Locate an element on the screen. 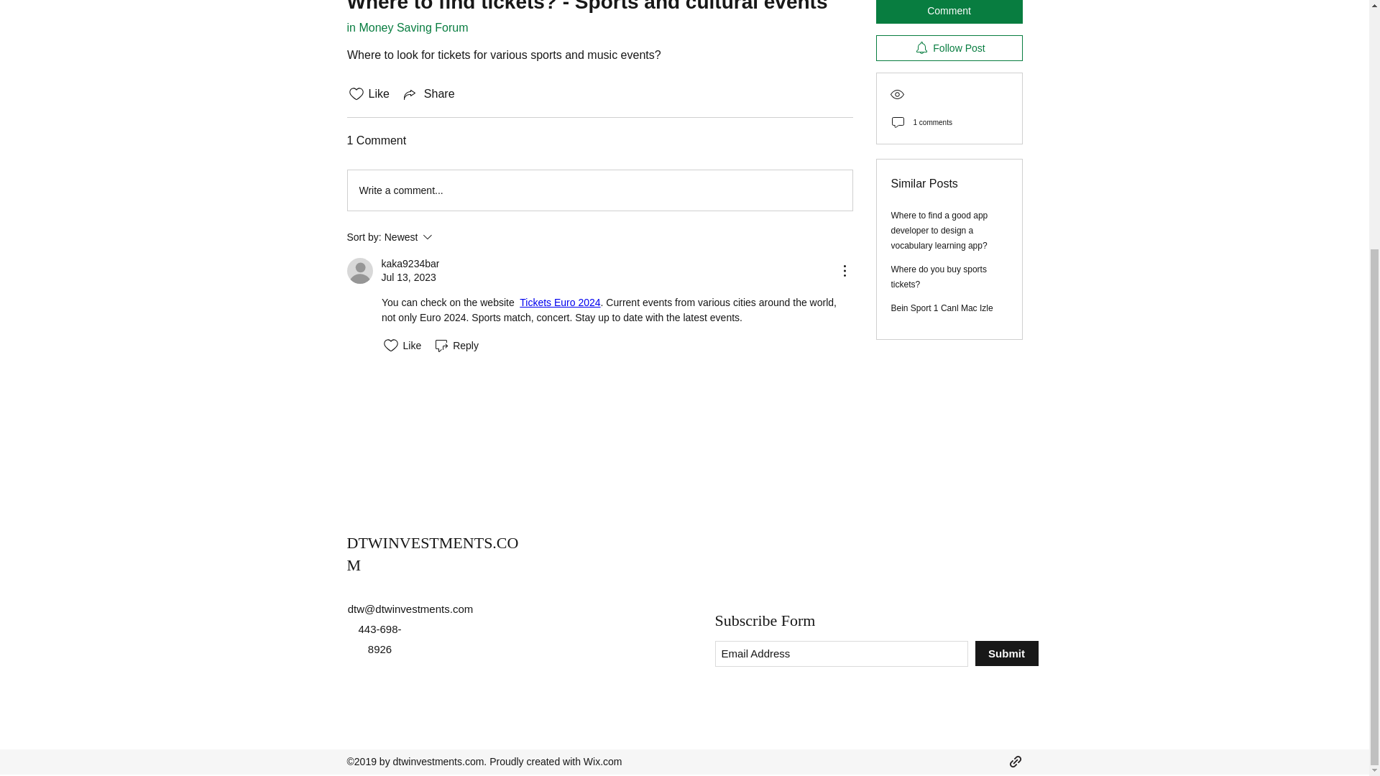  kaka9234bar is located at coordinates (407, 27).